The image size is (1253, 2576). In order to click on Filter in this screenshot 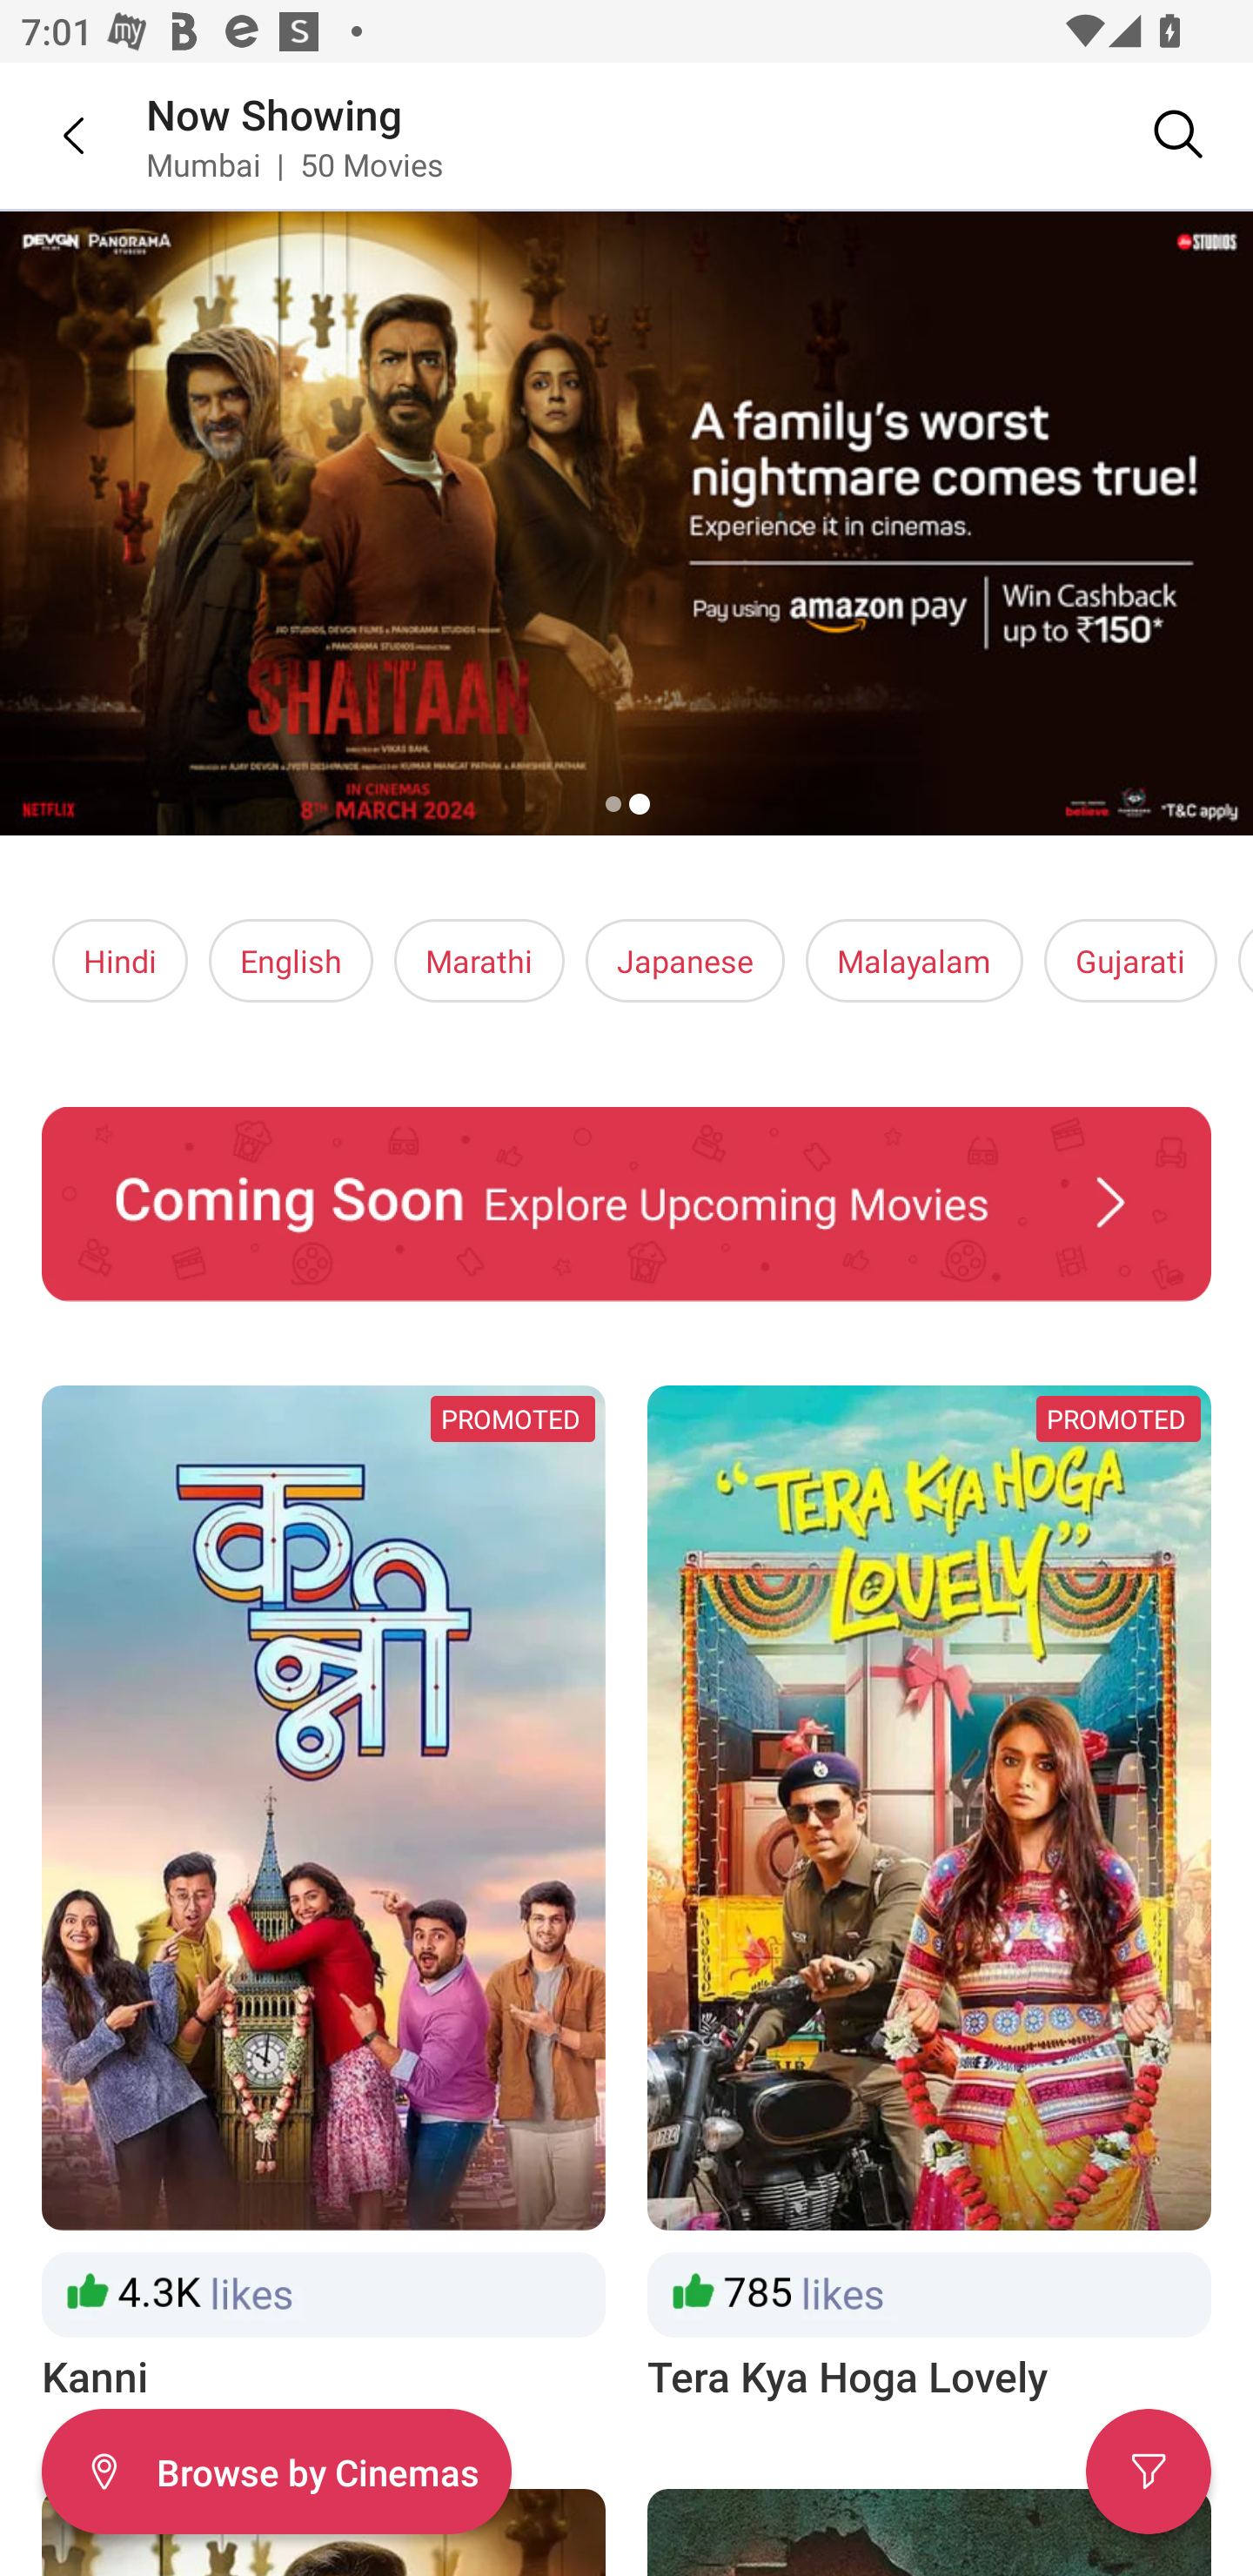, I will do `click(1149, 2472)`.